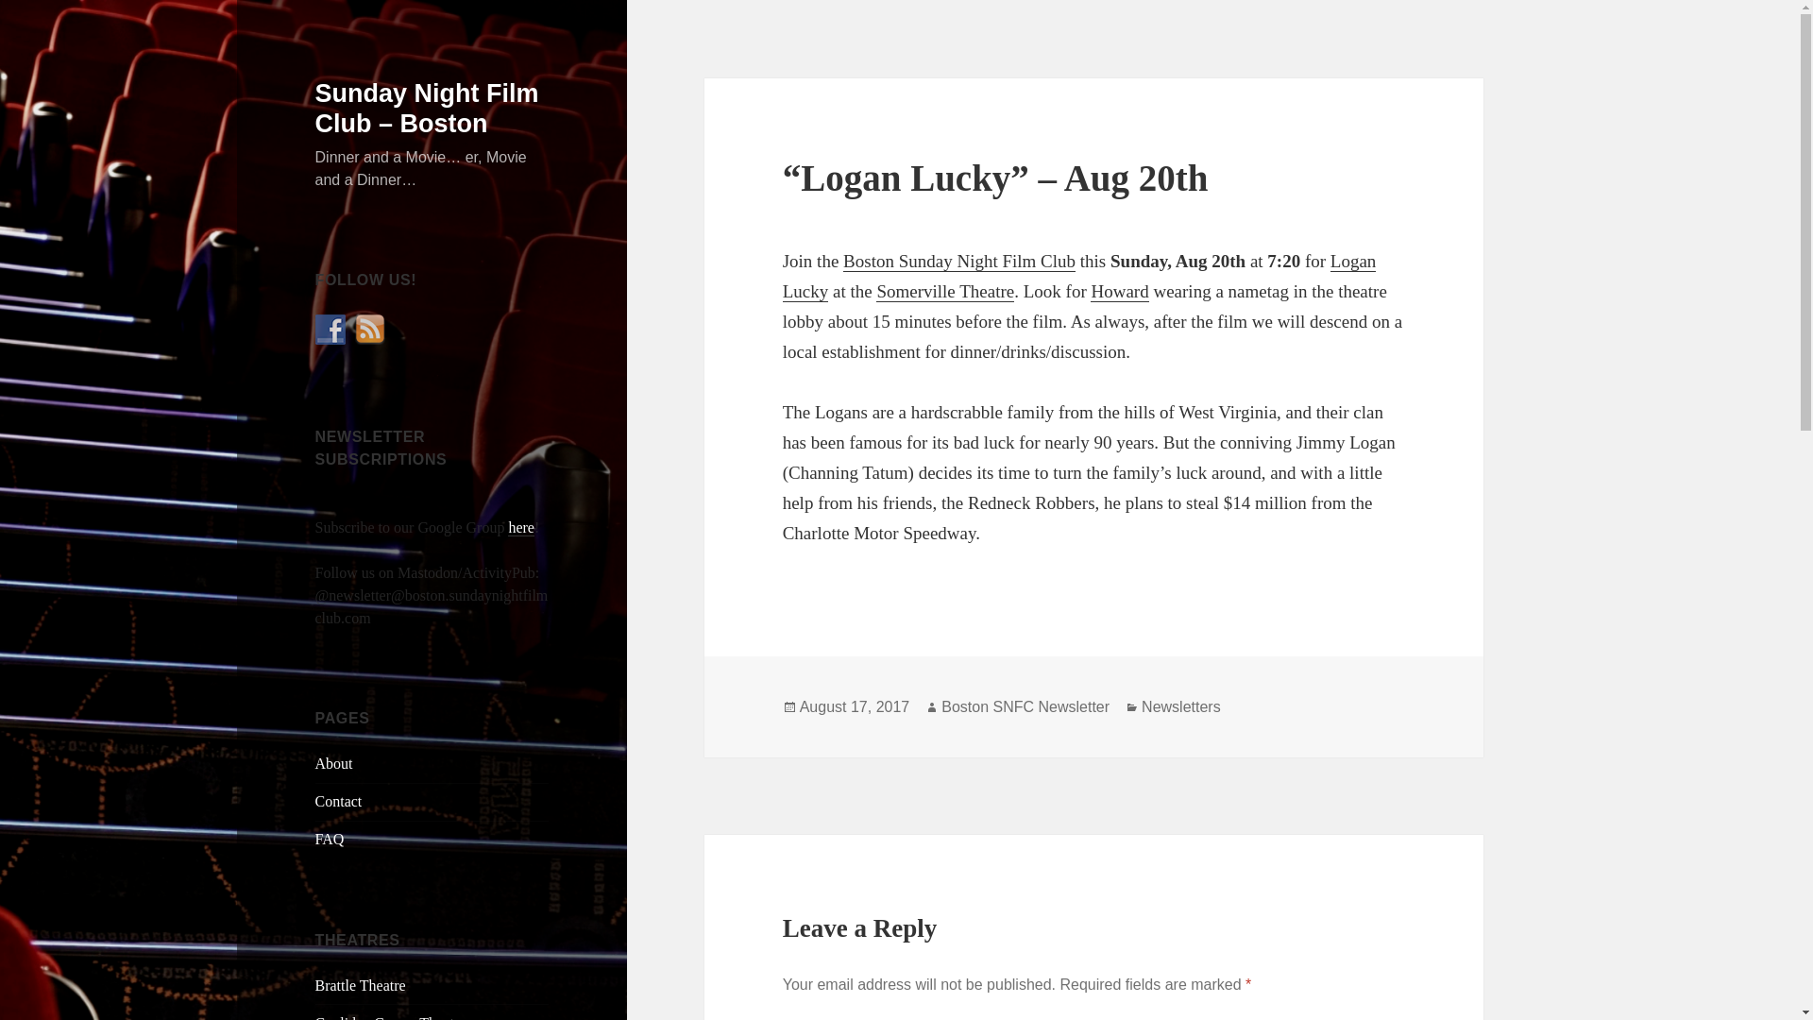 This screenshot has height=1020, width=1813. What do you see at coordinates (521, 527) in the screenshot?
I see `here` at bounding box center [521, 527].